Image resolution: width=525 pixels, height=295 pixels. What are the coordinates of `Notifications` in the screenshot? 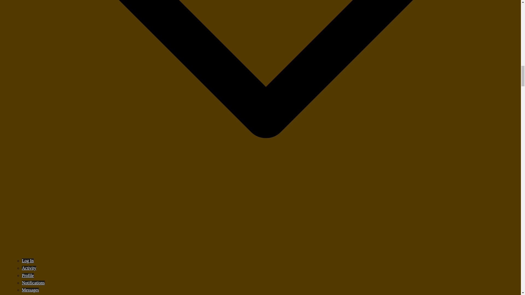 It's located at (33, 282).